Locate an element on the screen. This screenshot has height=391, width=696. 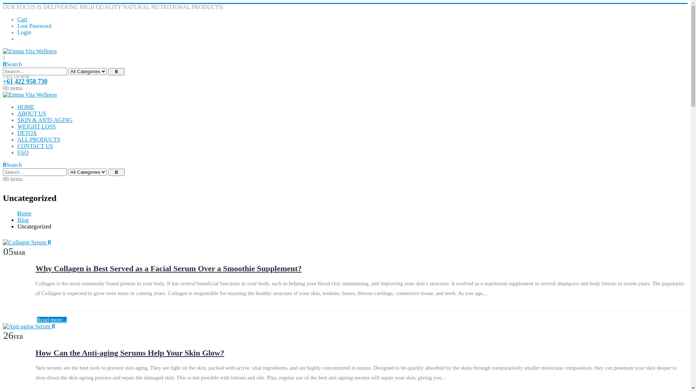
WEIGHT LOSS is located at coordinates (37, 127).